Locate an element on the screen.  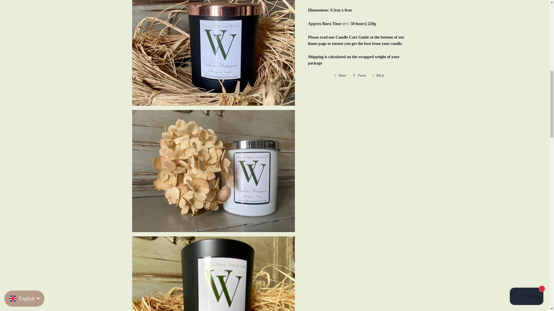
Tweet on Twitter is located at coordinates (360, 75).